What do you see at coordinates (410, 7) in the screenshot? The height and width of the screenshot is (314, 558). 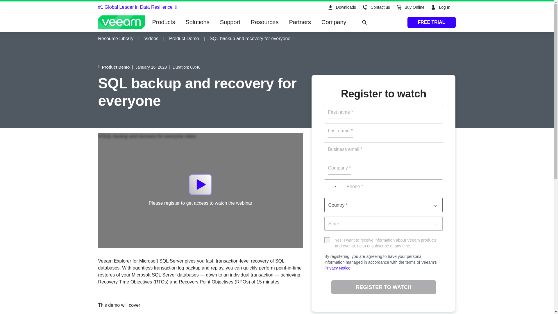 I see `Buy Online` at bounding box center [410, 7].